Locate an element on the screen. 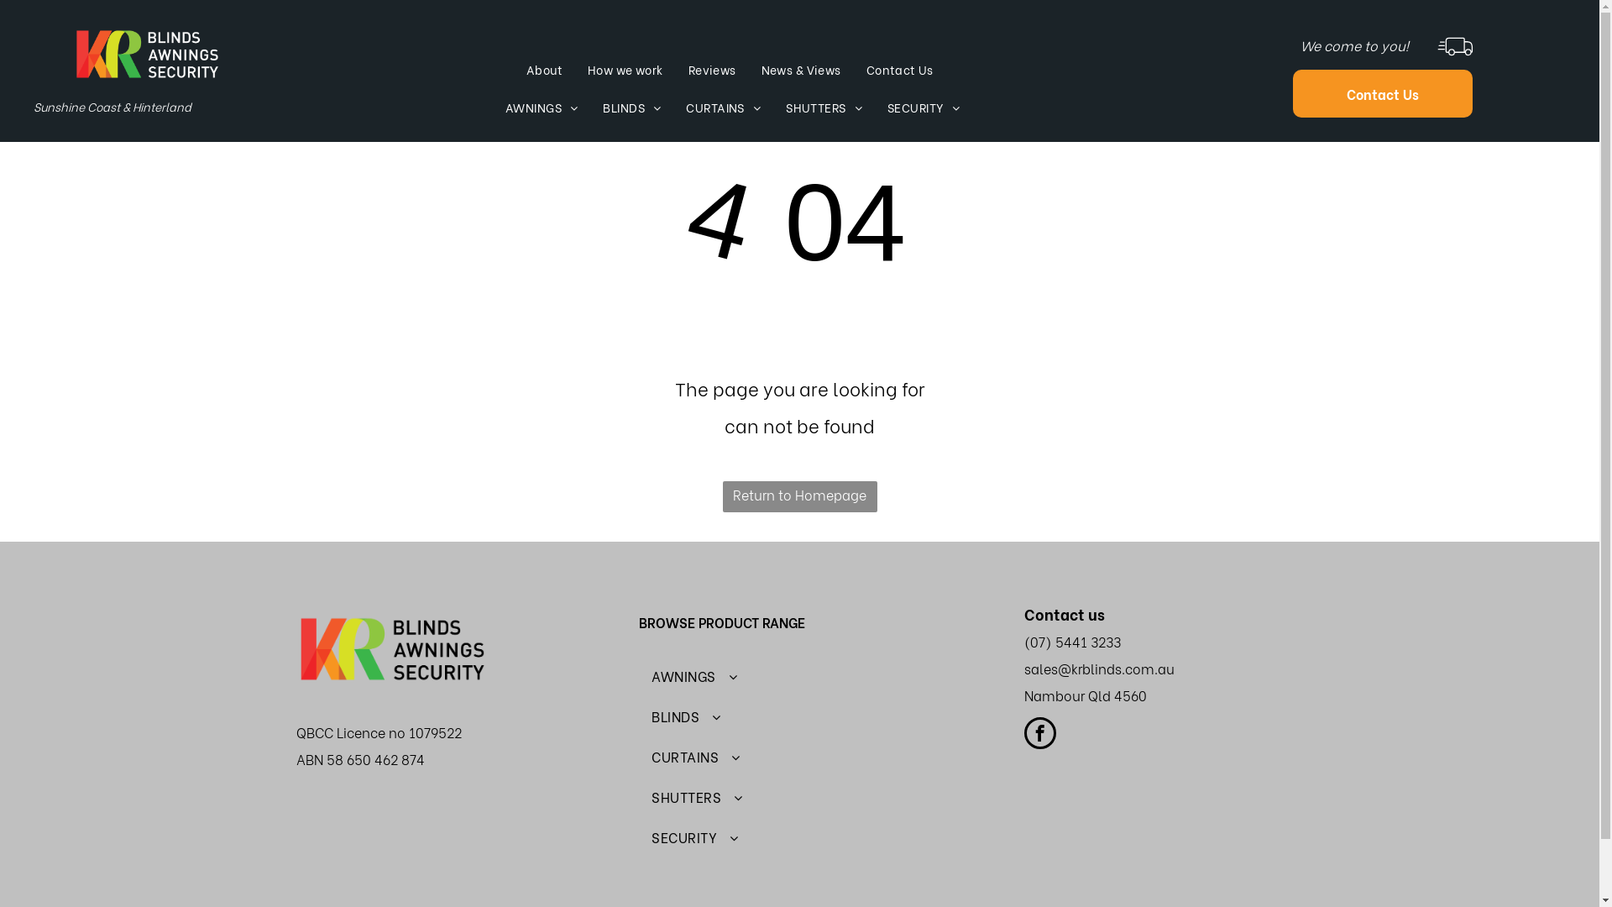 The height and width of the screenshot is (907, 1612). SHUTTERS is located at coordinates (824, 107).